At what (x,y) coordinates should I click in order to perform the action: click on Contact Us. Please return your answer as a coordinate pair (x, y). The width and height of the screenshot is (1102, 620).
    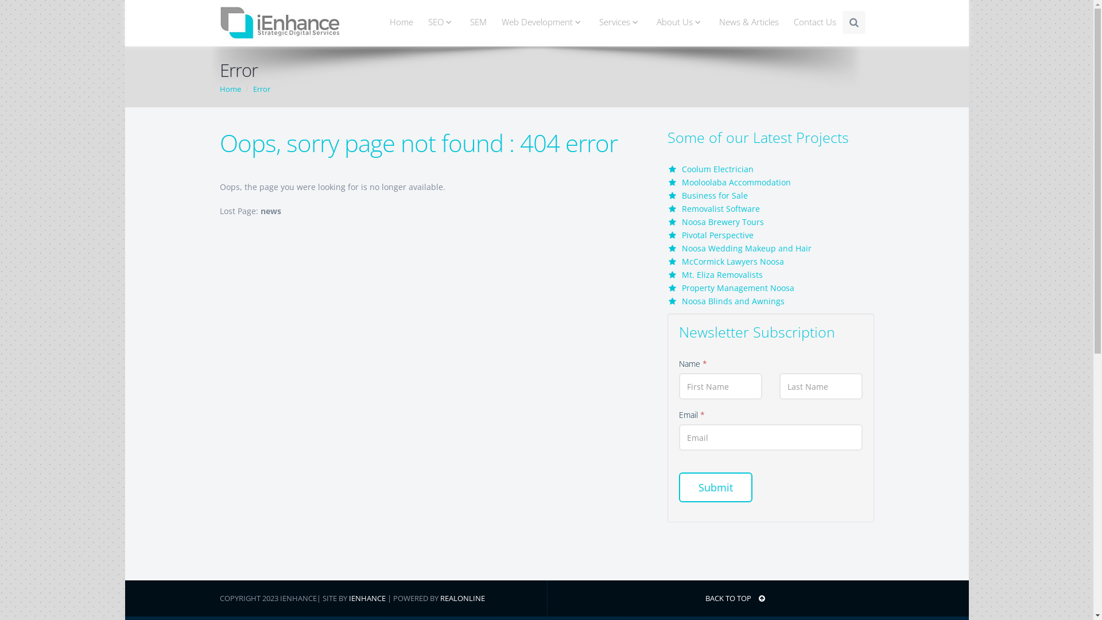
    Looking at the image, I should click on (815, 22).